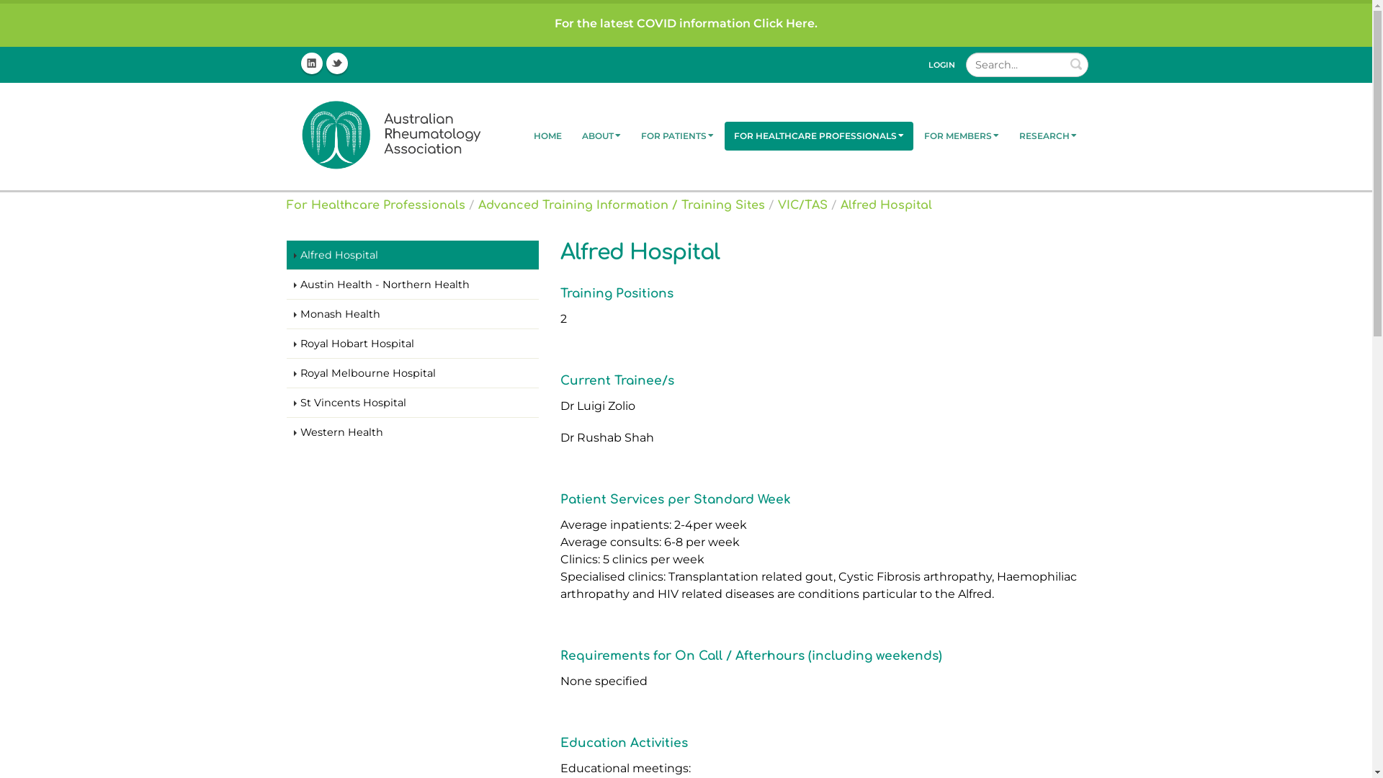  What do you see at coordinates (601, 136) in the screenshot?
I see `ABOUT` at bounding box center [601, 136].